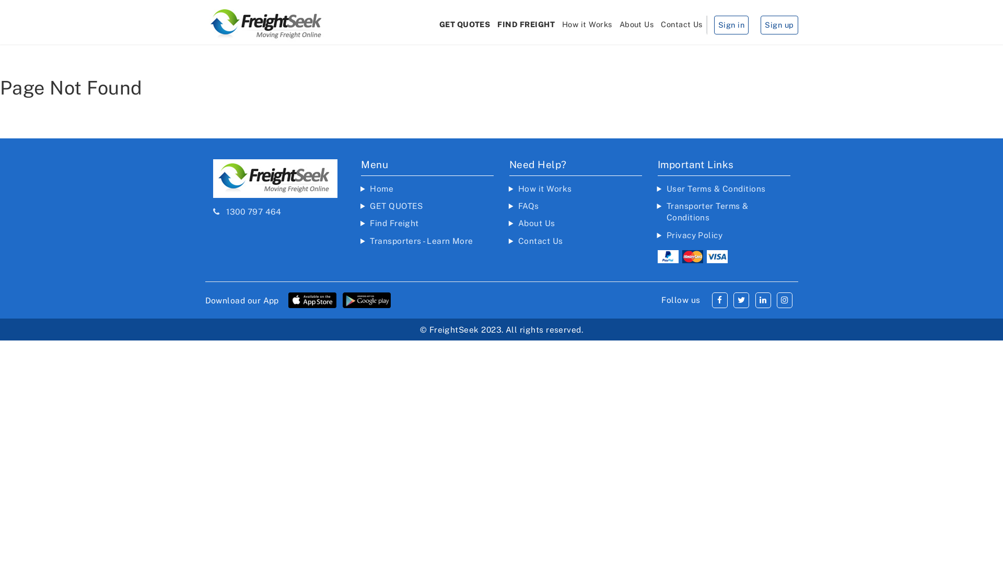  What do you see at coordinates (695, 235) in the screenshot?
I see `Privacy Policy` at bounding box center [695, 235].